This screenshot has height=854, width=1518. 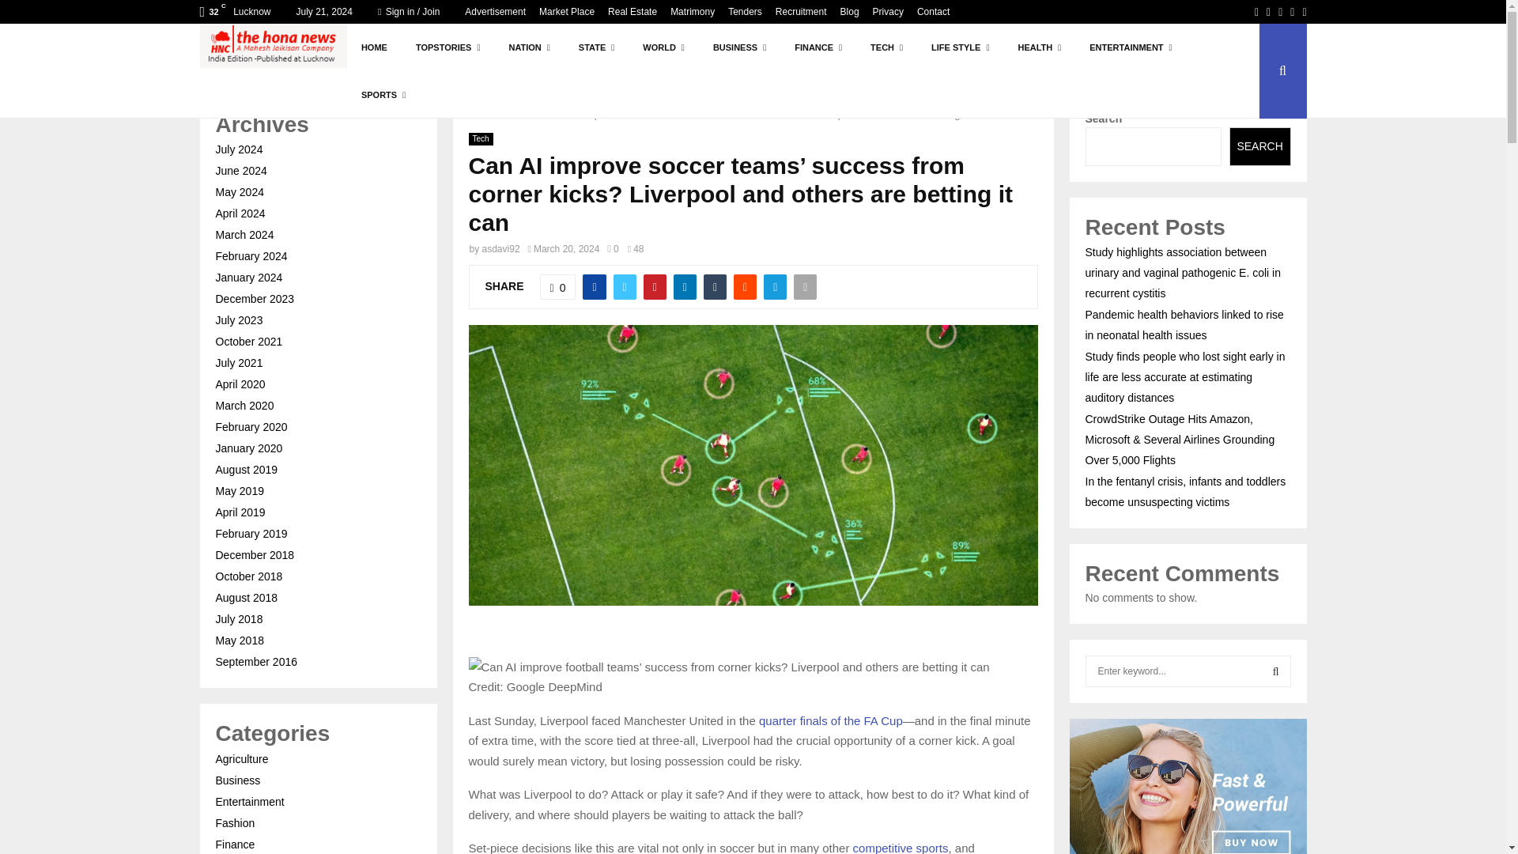 What do you see at coordinates (802, 12) in the screenshot?
I see `Recruitment` at bounding box center [802, 12].